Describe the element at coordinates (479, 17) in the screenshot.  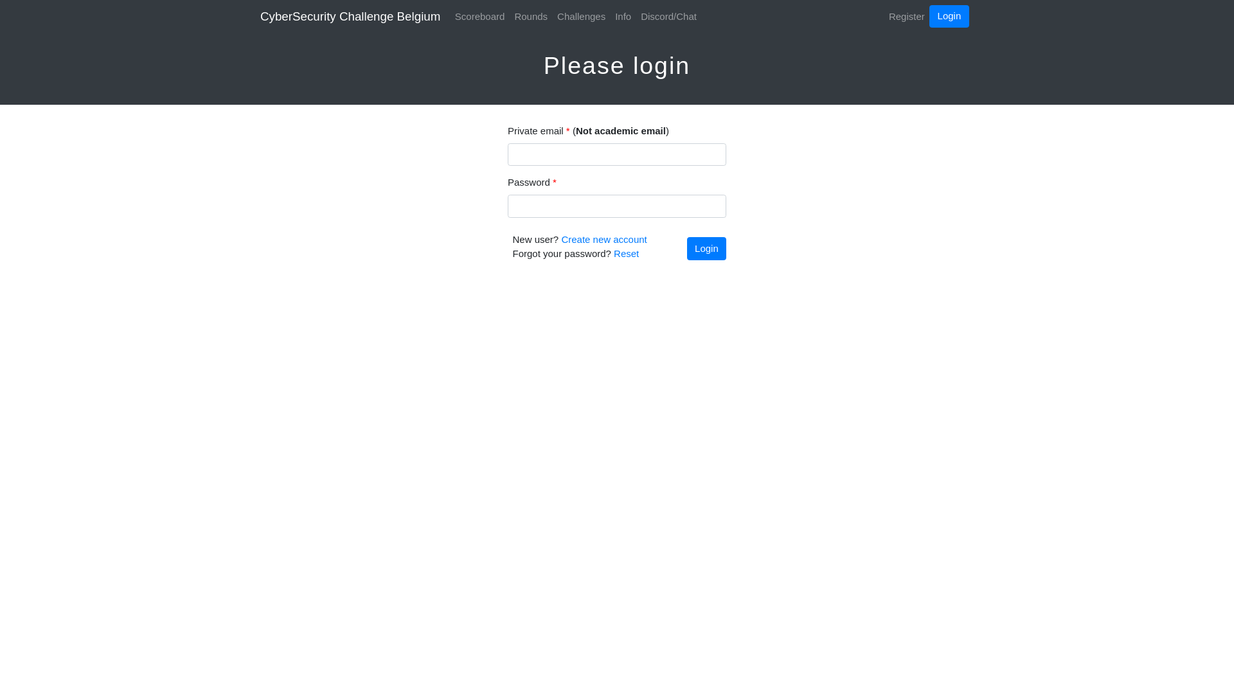
I see `Scoreboard` at that location.